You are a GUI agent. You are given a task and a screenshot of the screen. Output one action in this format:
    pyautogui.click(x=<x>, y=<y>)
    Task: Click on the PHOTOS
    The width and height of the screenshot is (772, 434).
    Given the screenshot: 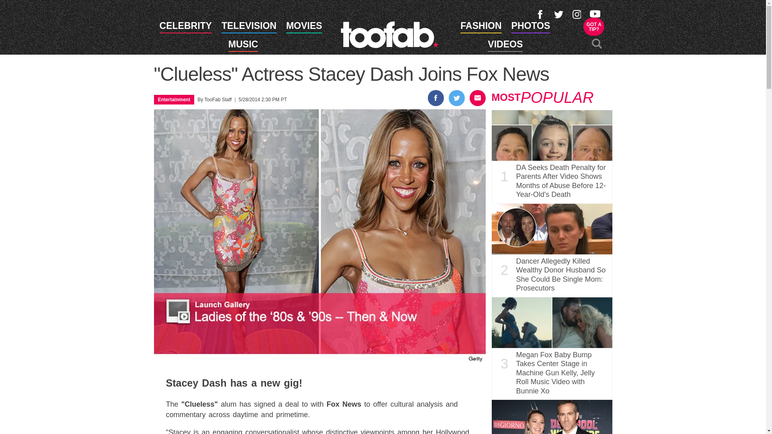 What is the action you would take?
    pyautogui.click(x=531, y=27)
    